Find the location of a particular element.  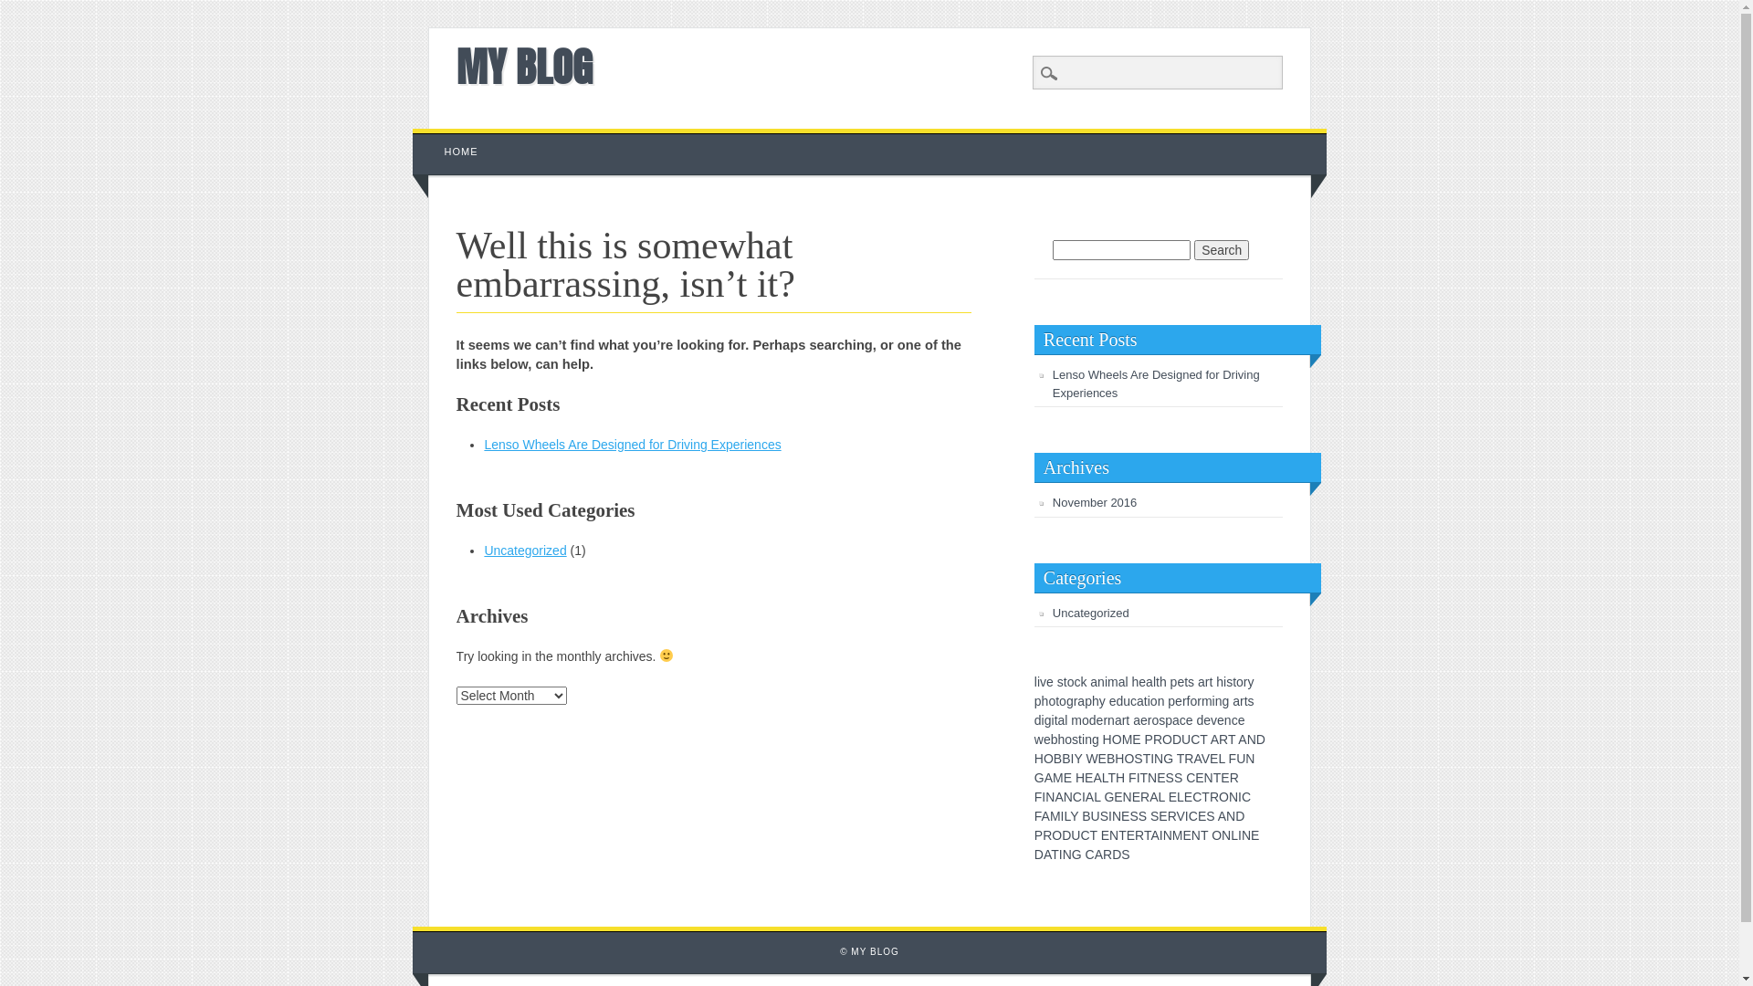

Search is located at coordinates (1222, 250).